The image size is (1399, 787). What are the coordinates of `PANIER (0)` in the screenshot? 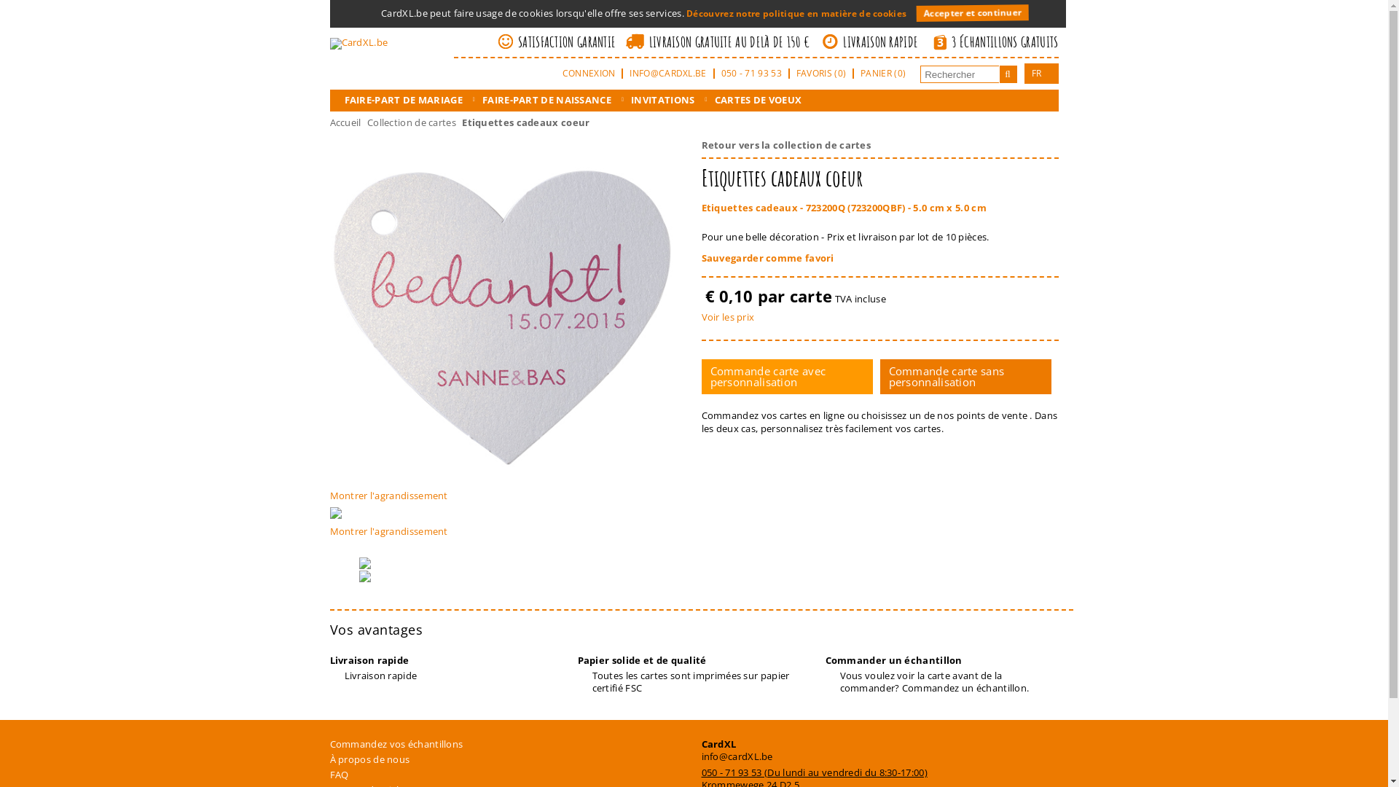 It's located at (883, 74).